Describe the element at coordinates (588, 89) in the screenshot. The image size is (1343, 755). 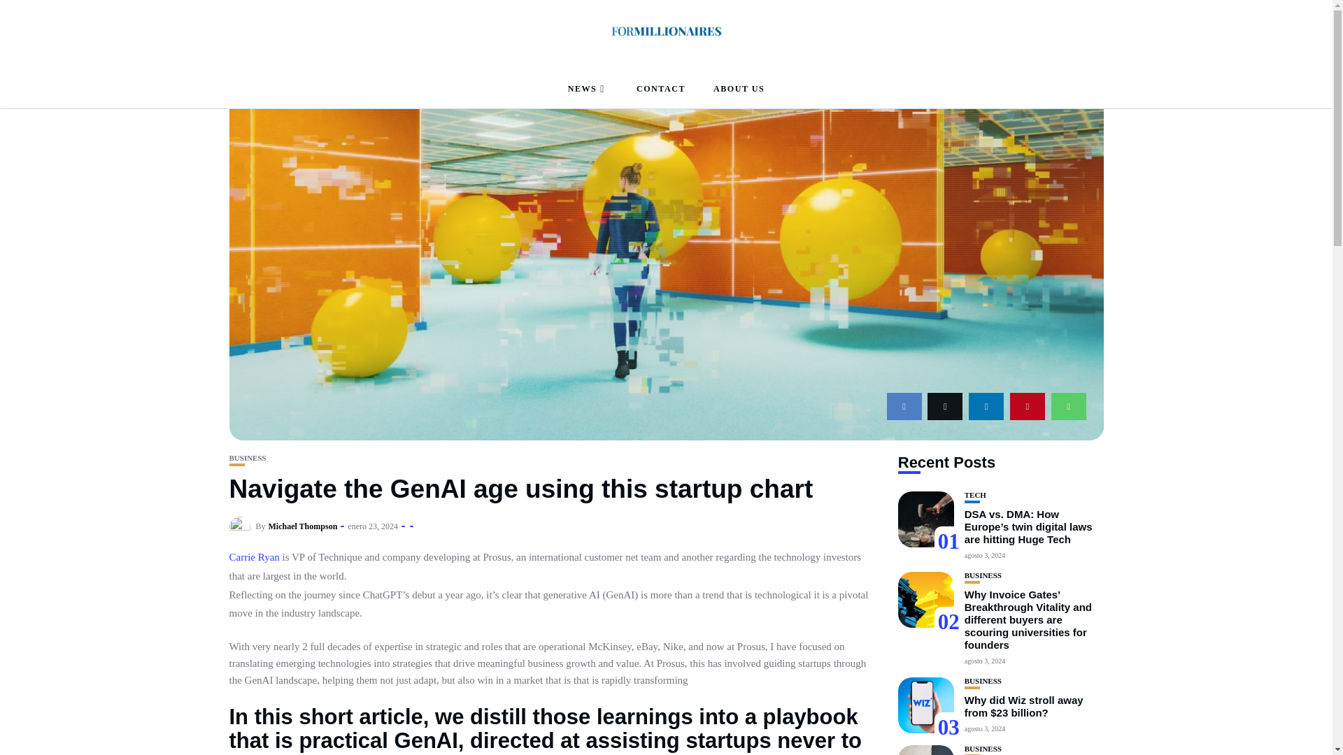
I see `NEWS` at that location.